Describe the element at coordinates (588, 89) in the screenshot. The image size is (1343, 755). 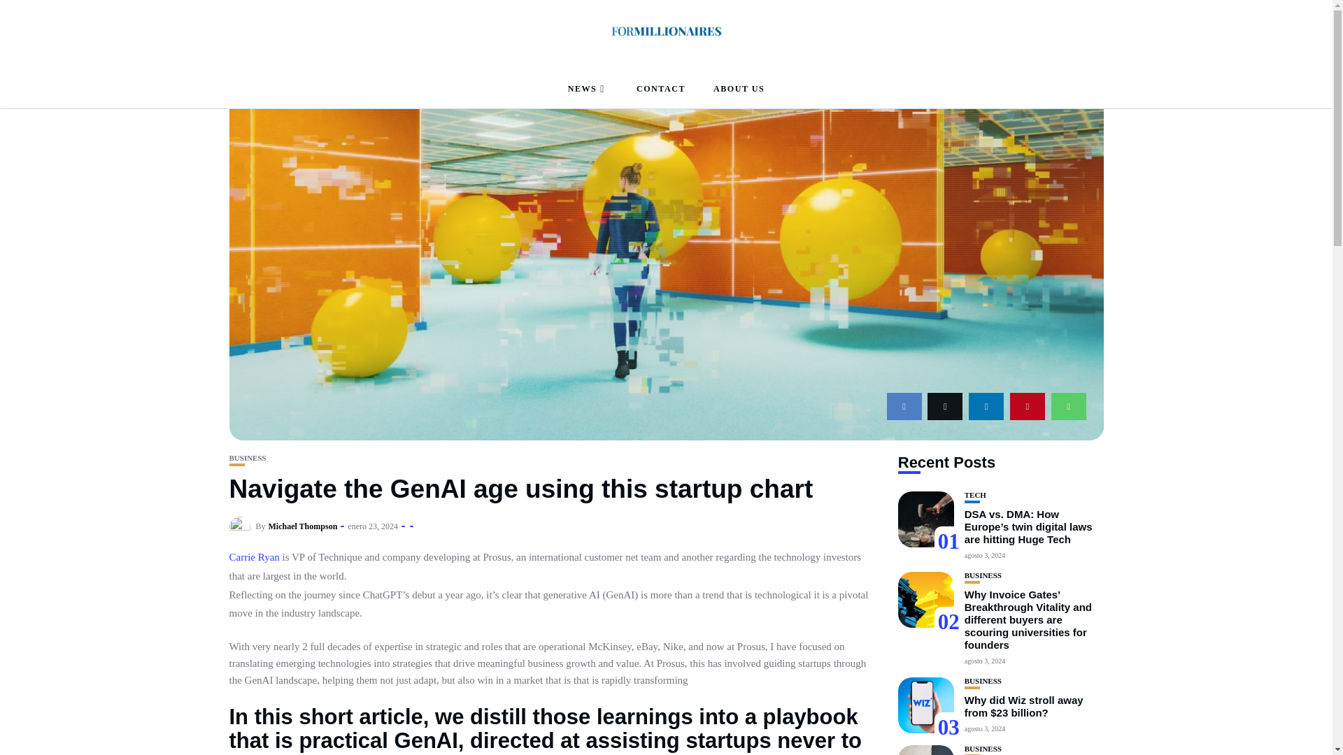
I see `NEWS` at that location.